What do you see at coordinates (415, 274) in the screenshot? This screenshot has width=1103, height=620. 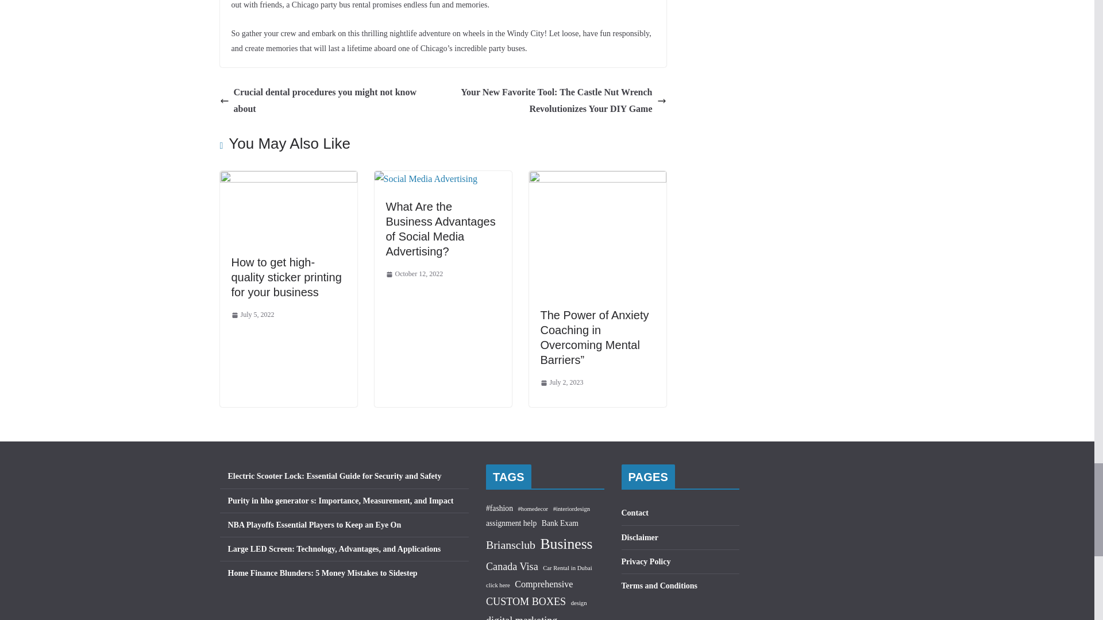 I see `8:48 am` at bounding box center [415, 274].